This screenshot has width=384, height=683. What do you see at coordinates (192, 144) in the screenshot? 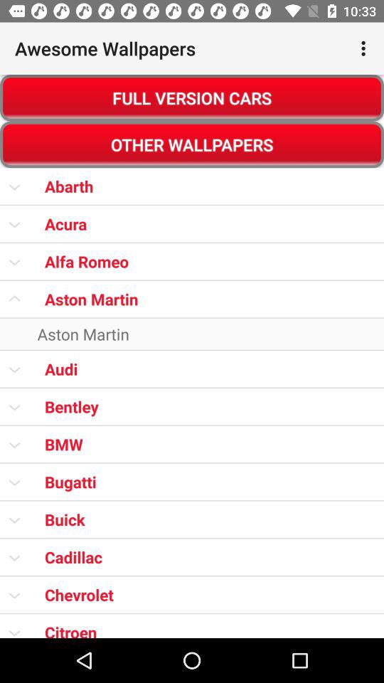
I see `jump until other wallpapers` at bounding box center [192, 144].